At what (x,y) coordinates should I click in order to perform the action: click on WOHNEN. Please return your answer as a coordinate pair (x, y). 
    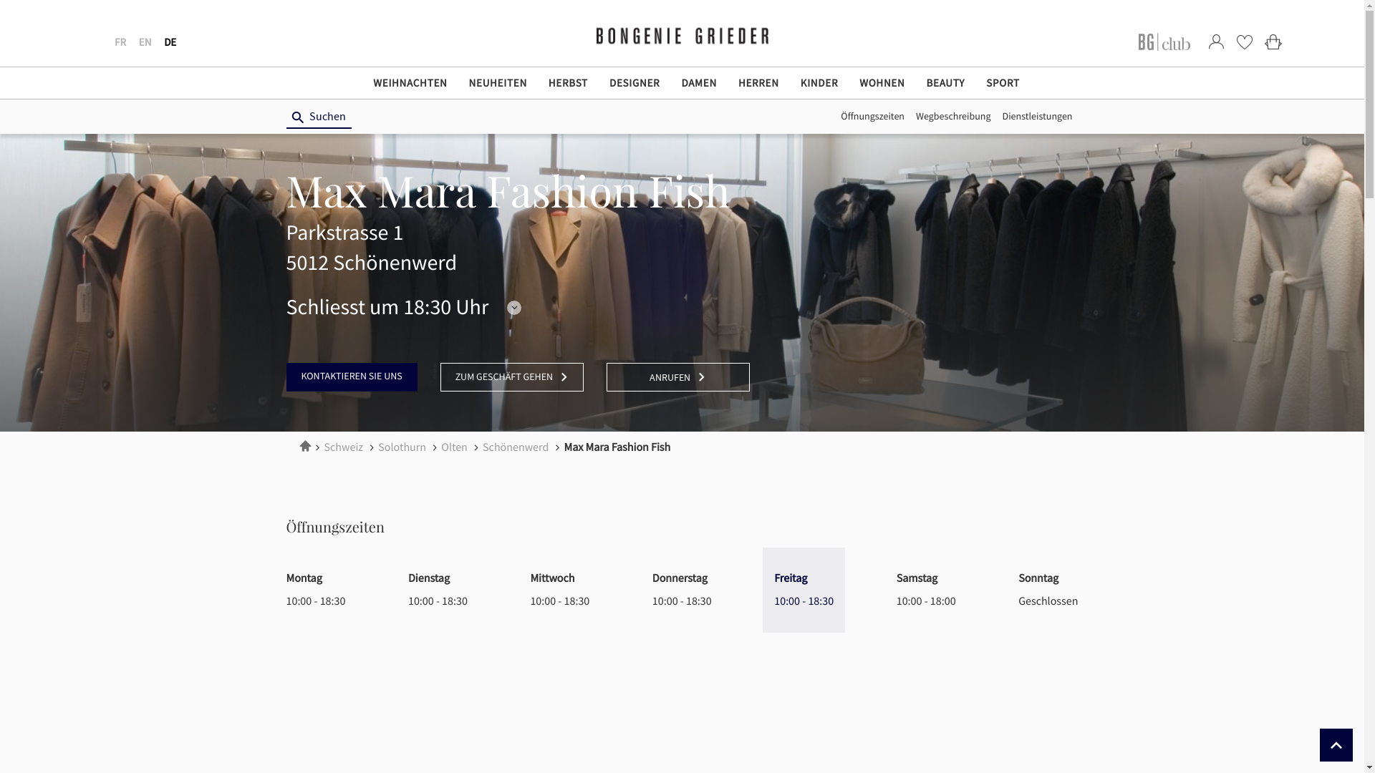
    Looking at the image, I should click on (882, 83).